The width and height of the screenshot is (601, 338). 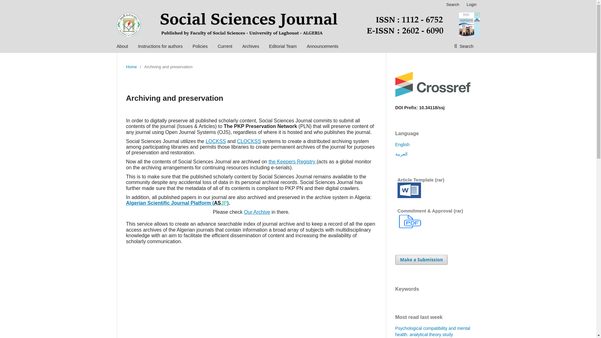 What do you see at coordinates (131, 67) in the screenshot?
I see `Home` at bounding box center [131, 67].